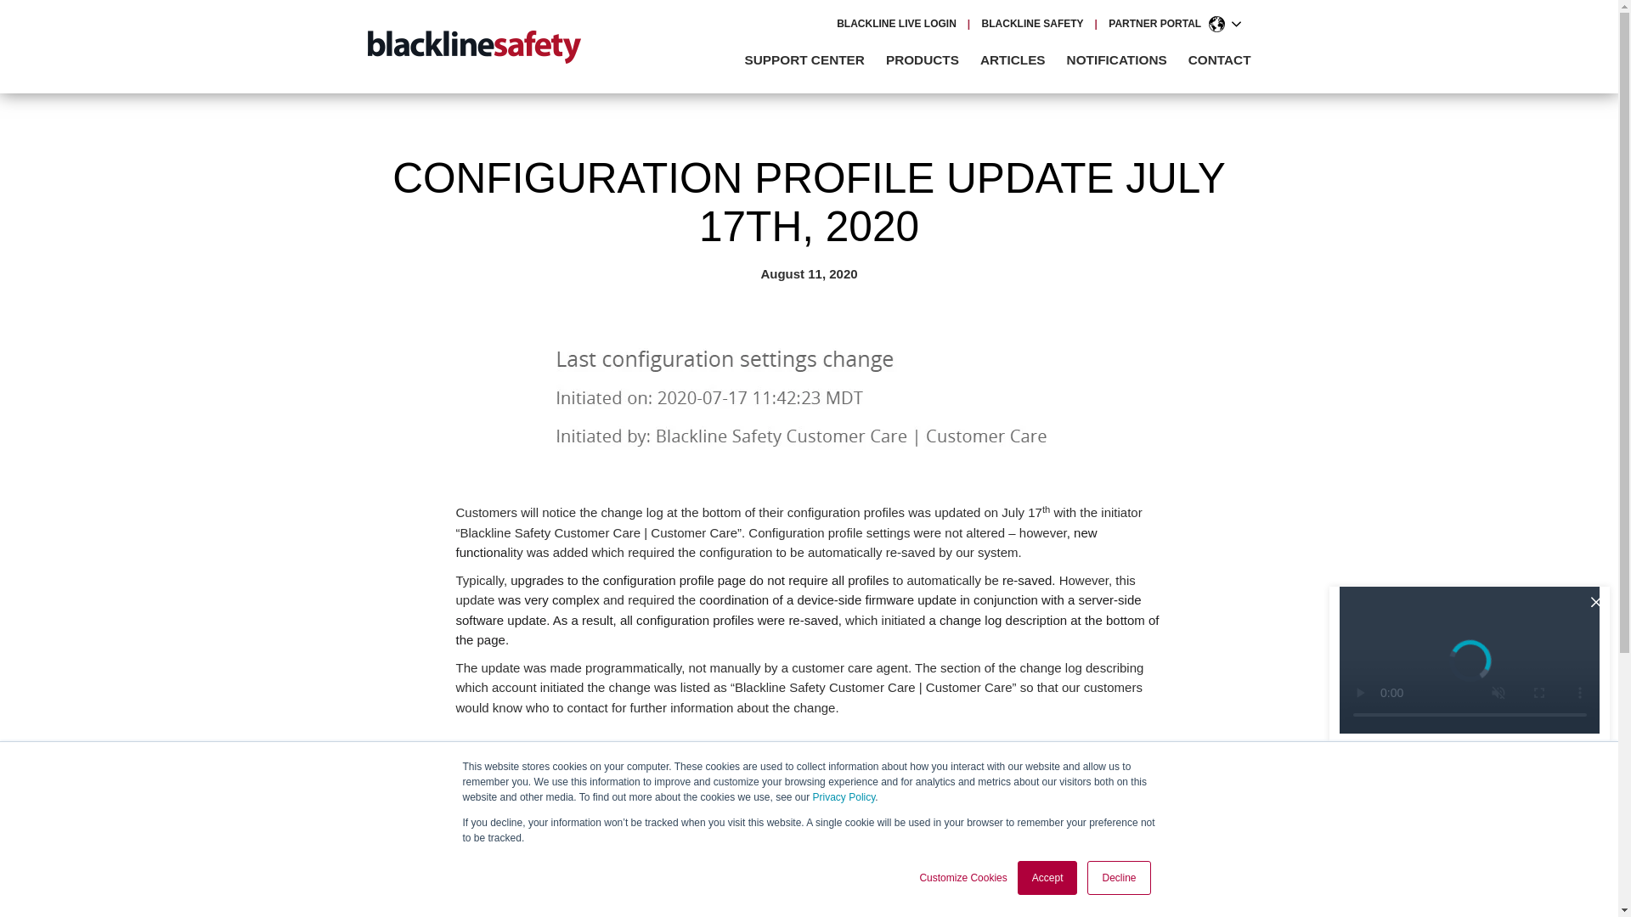  What do you see at coordinates (844, 797) in the screenshot?
I see `Privacy Policy` at bounding box center [844, 797].